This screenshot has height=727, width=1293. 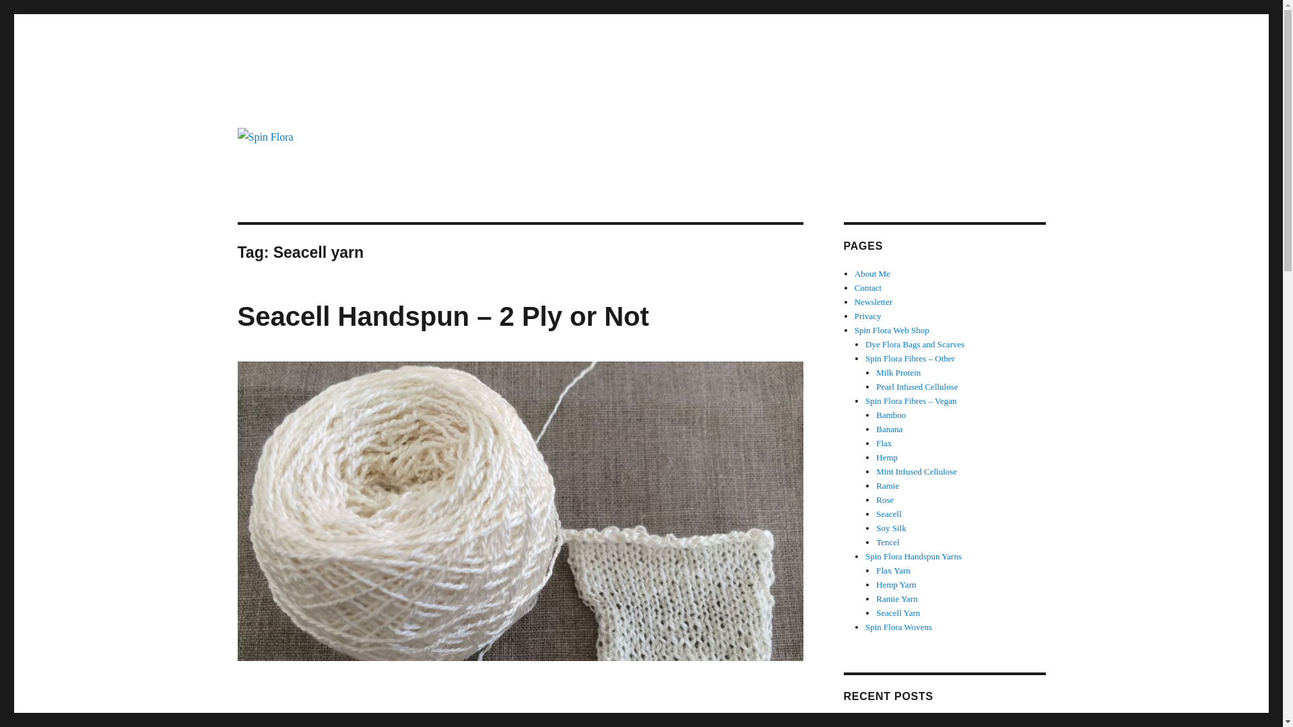 I want to click on Contact, so click(x=868, y=288).